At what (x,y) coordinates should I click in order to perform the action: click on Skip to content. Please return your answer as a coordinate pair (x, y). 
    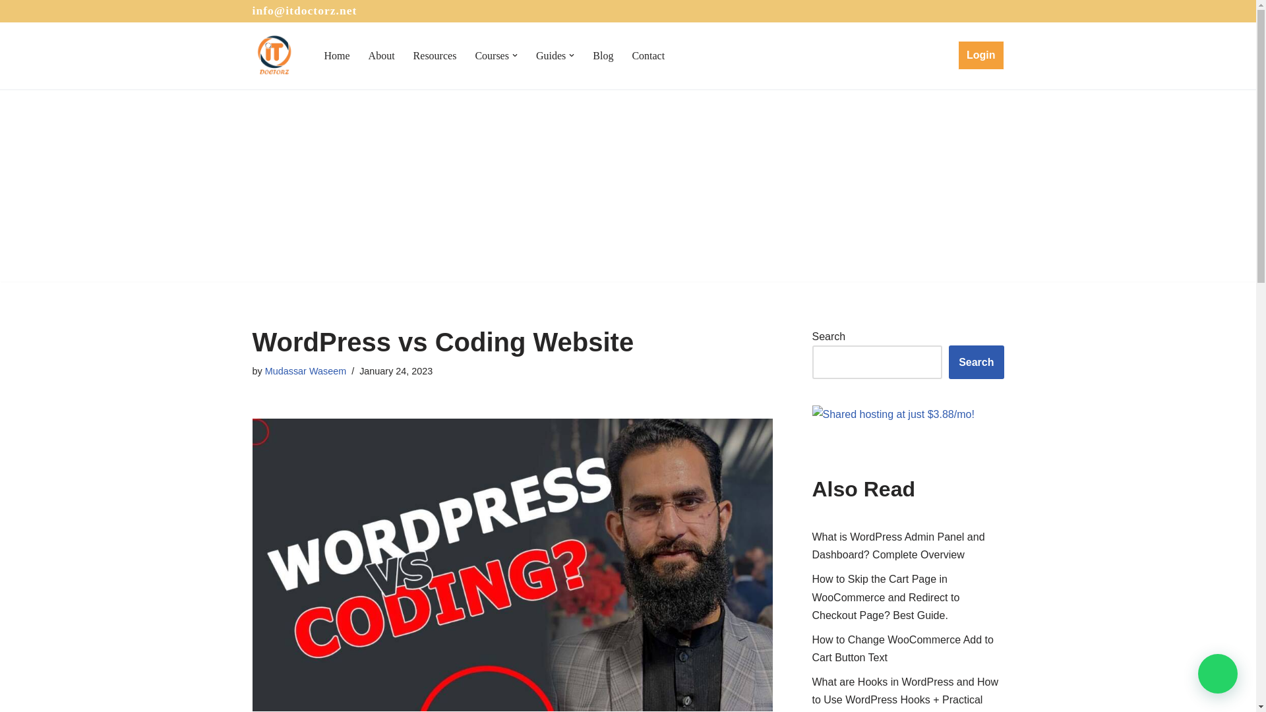
    Looking at the image, I should click on (10, 28).